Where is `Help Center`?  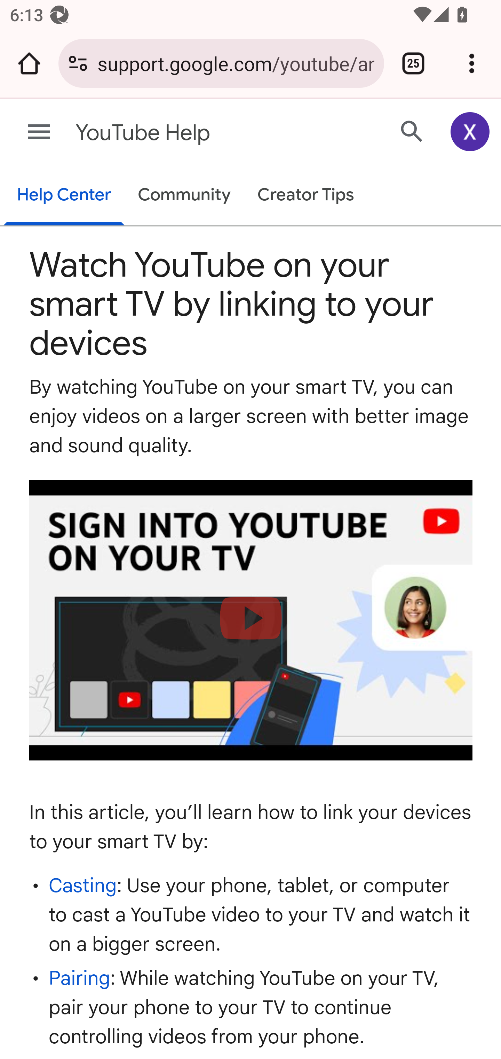
Help Center is located at coordinates (64, 196).